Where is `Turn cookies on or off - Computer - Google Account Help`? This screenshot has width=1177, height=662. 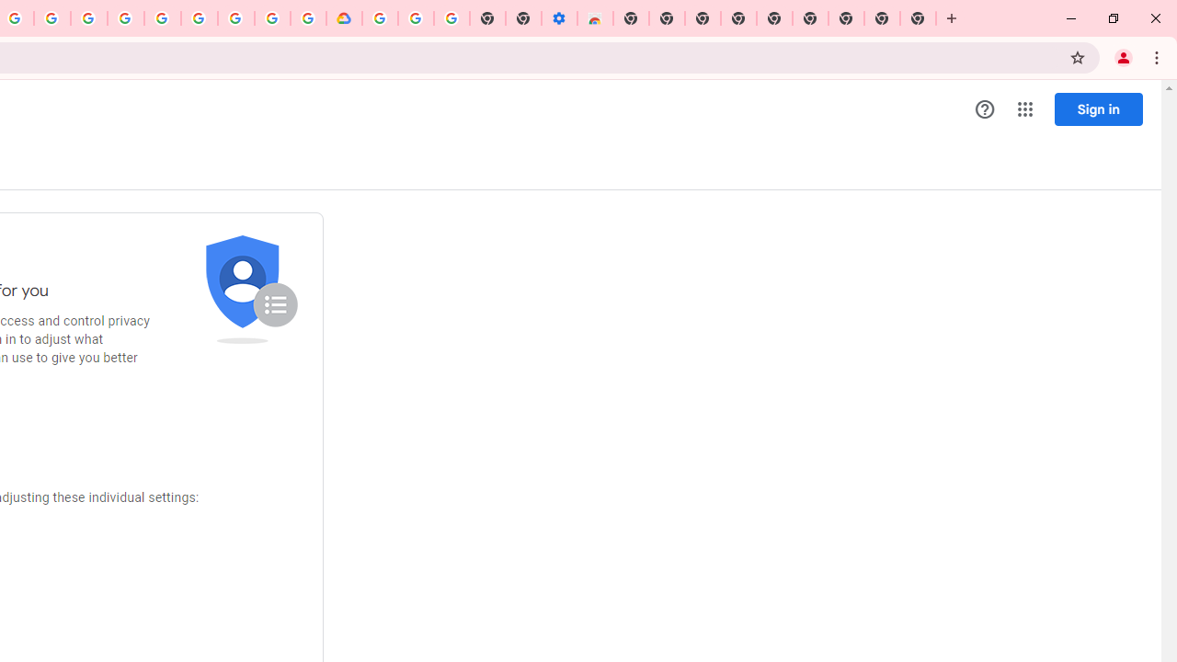
Turn cookies on or off - Computer - Google Account Help is located at coordinates (451, 18).